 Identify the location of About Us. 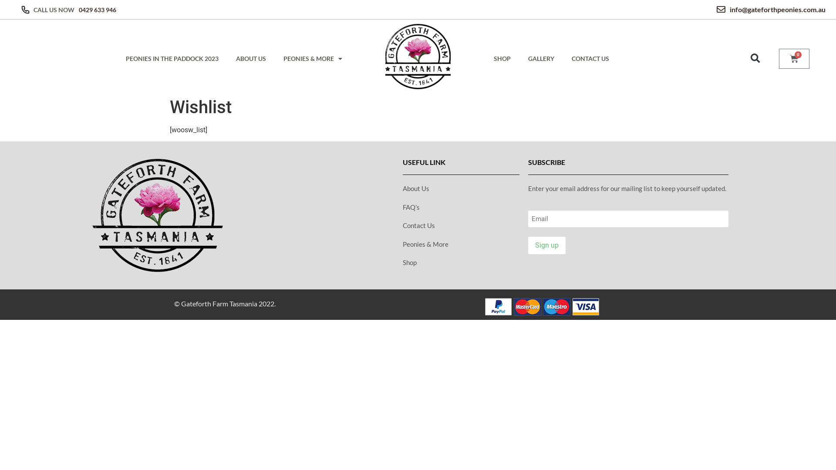
(461, 189).